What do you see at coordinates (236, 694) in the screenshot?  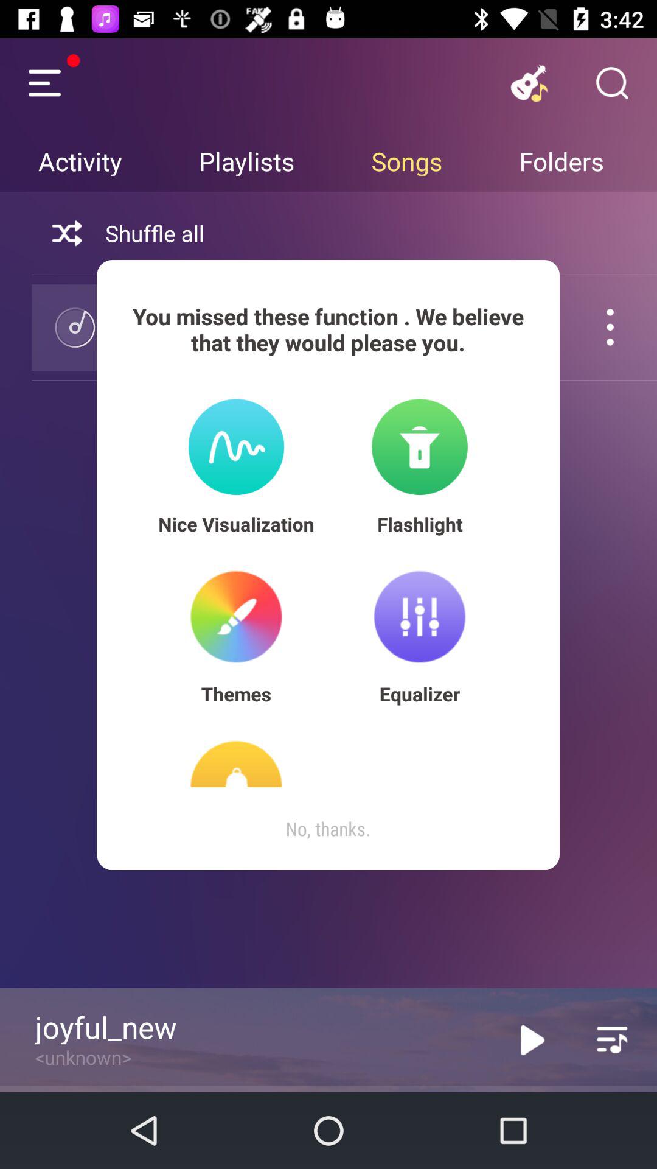 I see `tap the icon next to equalizer app` at bounding box center [236, 694].